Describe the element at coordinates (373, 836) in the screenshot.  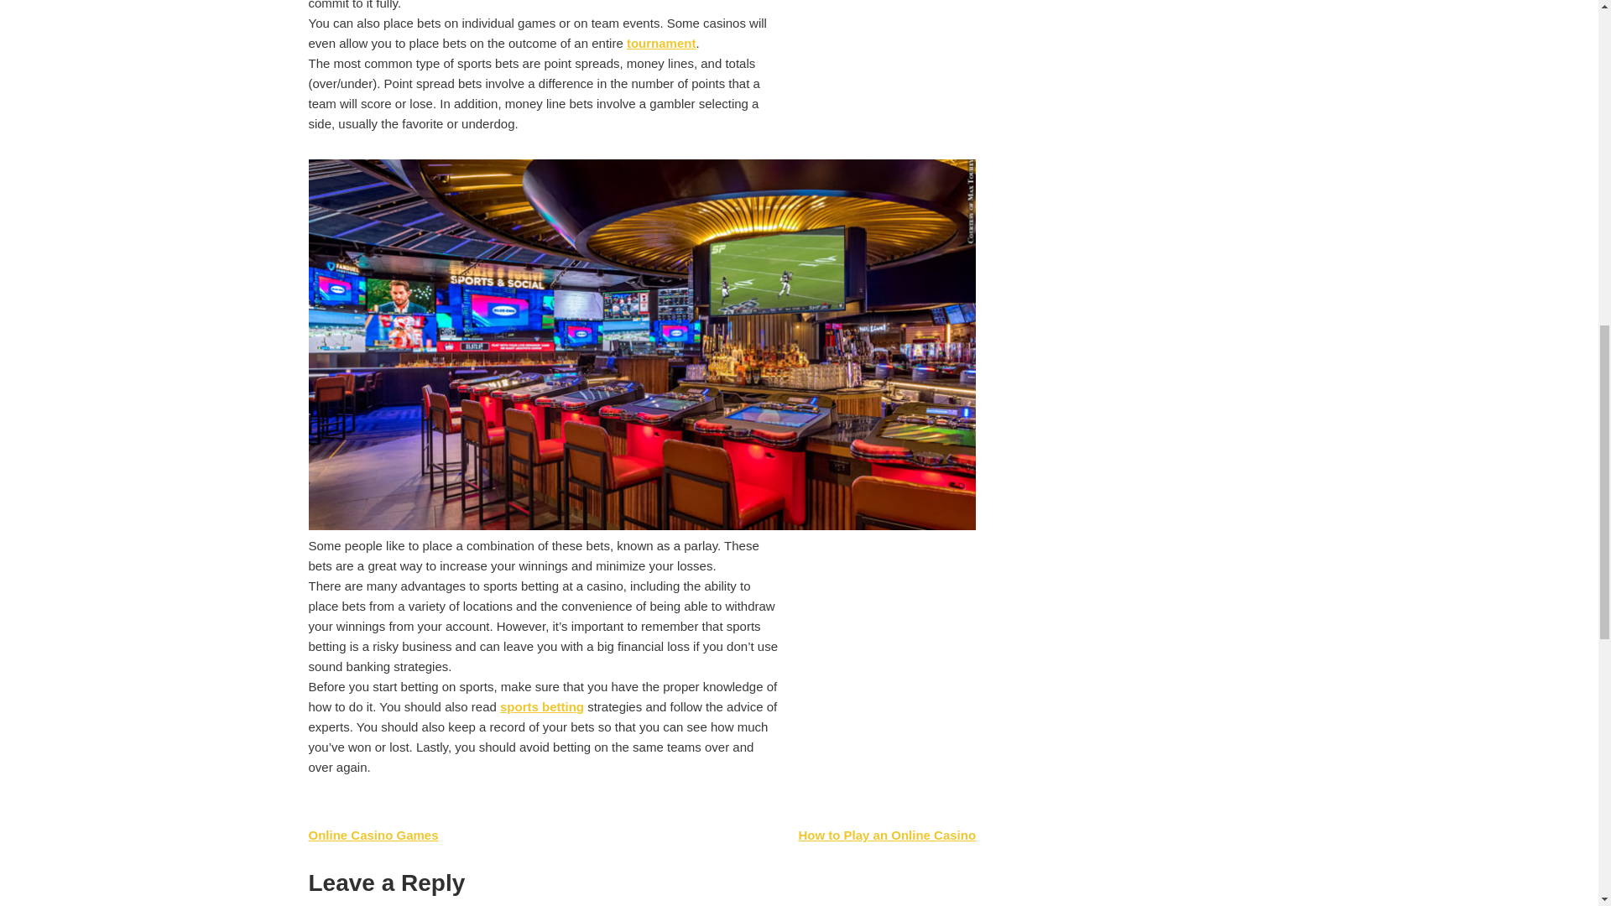
I see `Online Casino Games` at that location.